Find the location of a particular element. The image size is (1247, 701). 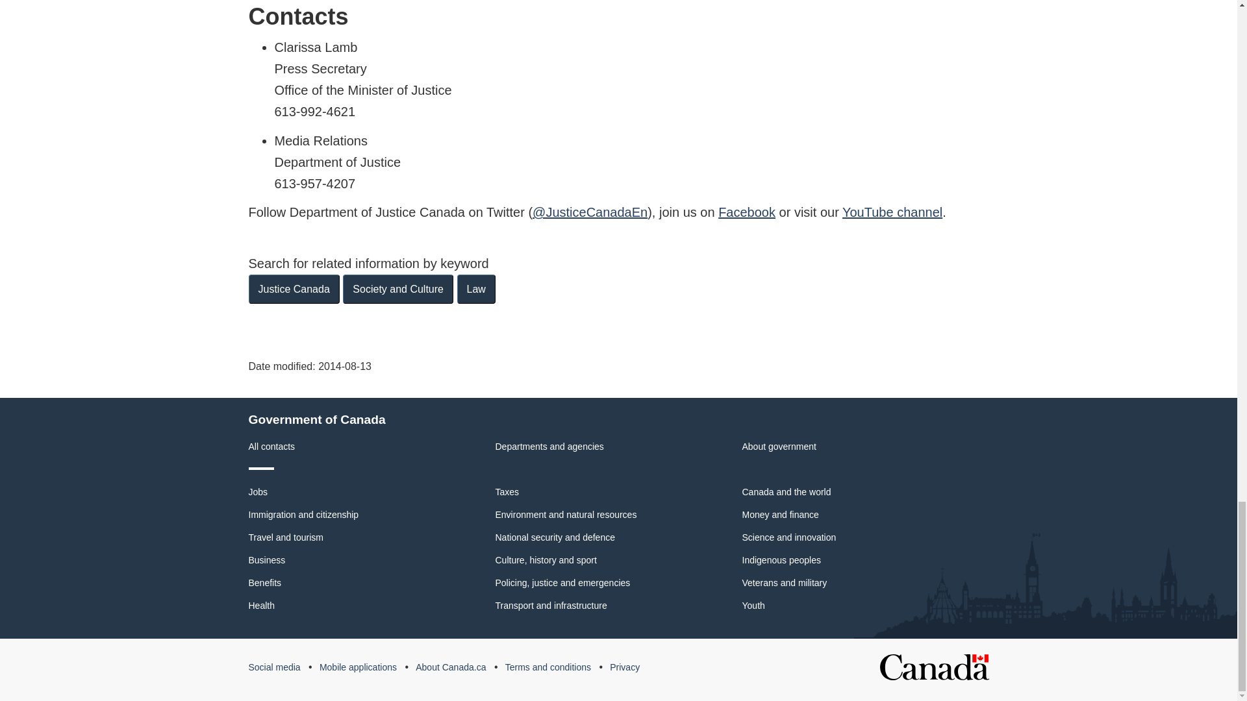

Society and Culture is located at coordinates (398, 289).